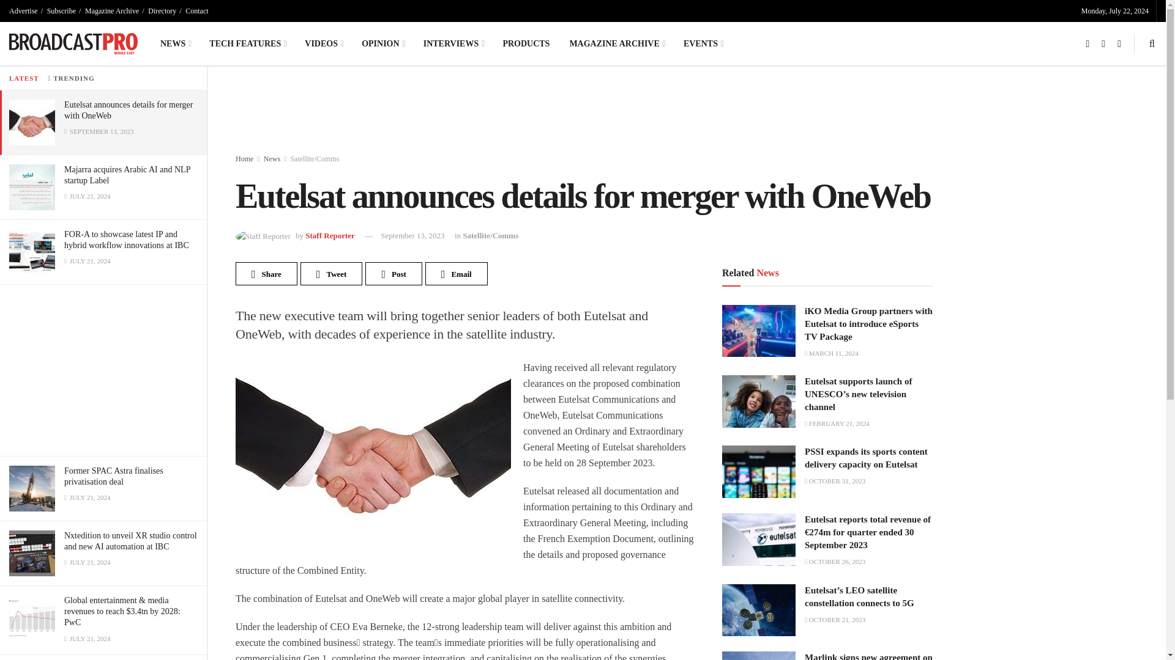  Describe the element at coordinates (196, 11) in the screenshot. I see `Contact` at that location.